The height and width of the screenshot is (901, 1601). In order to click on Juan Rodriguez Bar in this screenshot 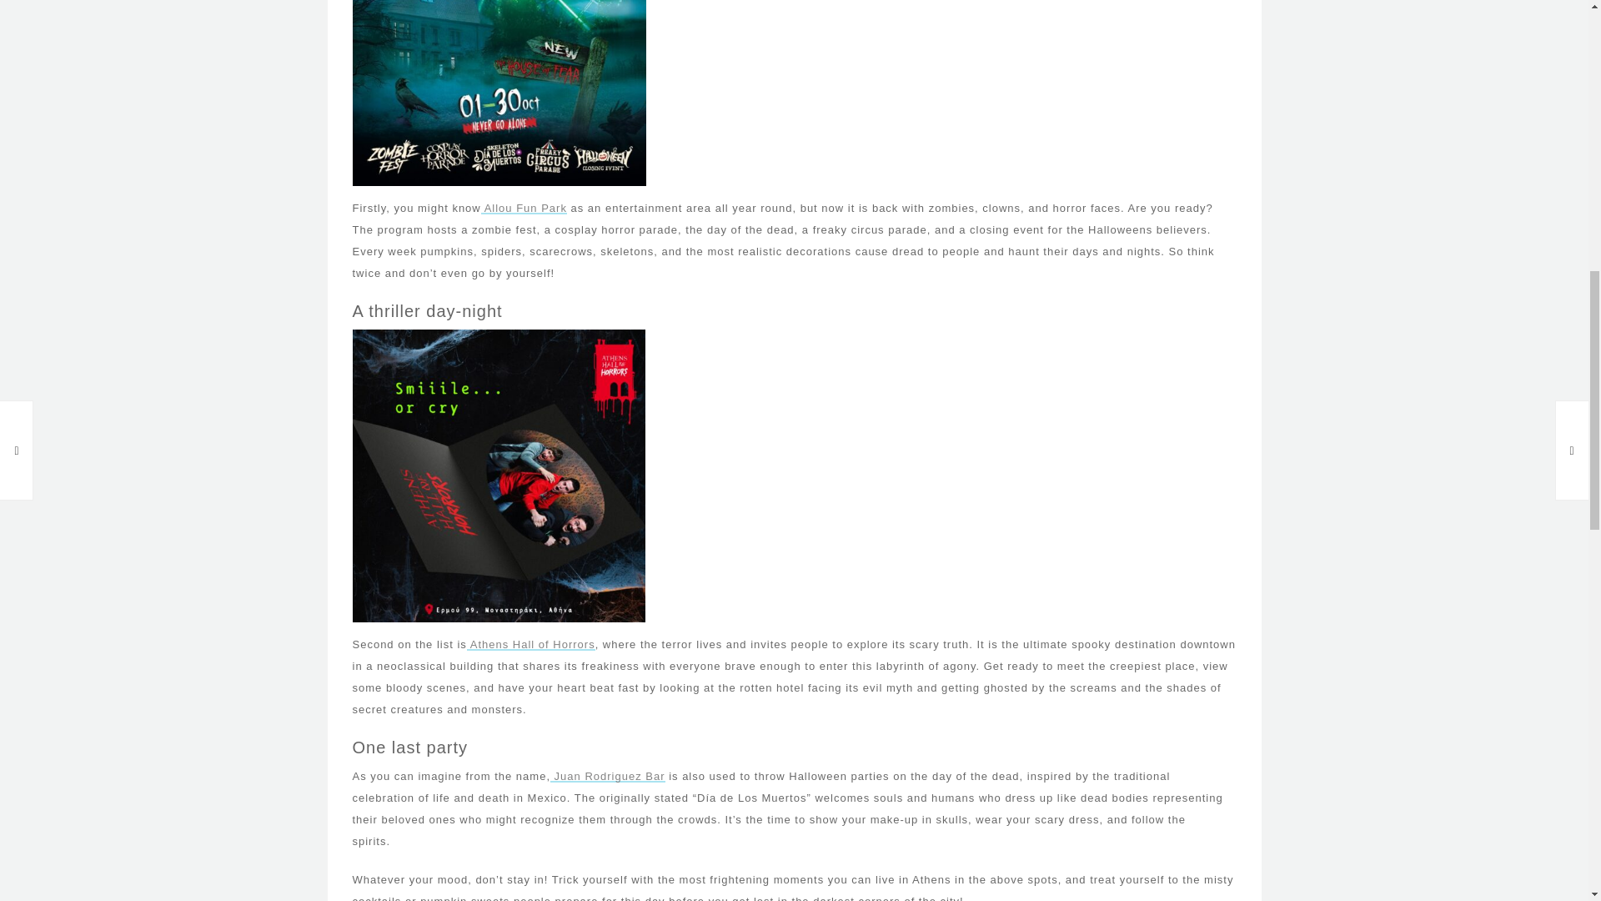, I will do `click(608, 776)`.